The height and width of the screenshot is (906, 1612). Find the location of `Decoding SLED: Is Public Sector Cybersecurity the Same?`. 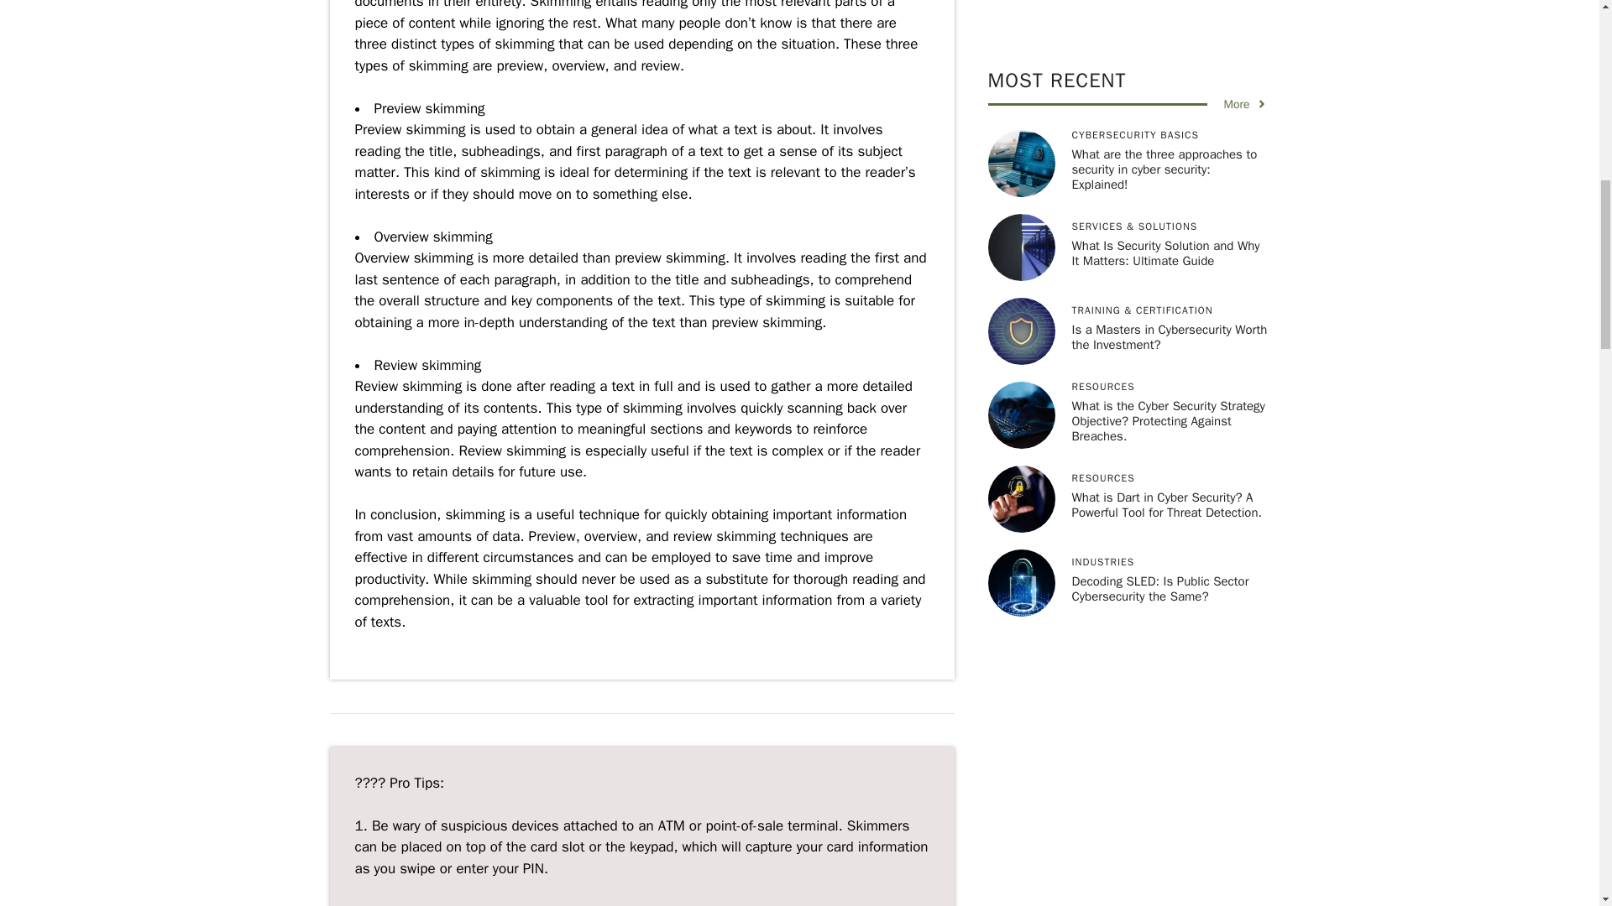

Decoding SLED: Is Public Sector Cybersecurity the Same? is located at coordinates (1159, 136).